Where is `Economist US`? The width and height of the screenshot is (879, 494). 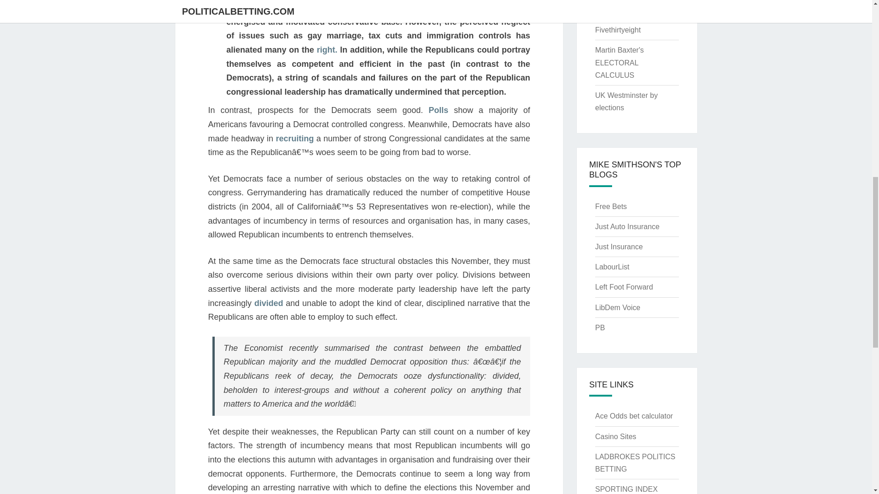 Economist US is located at coordinates (618, 10).